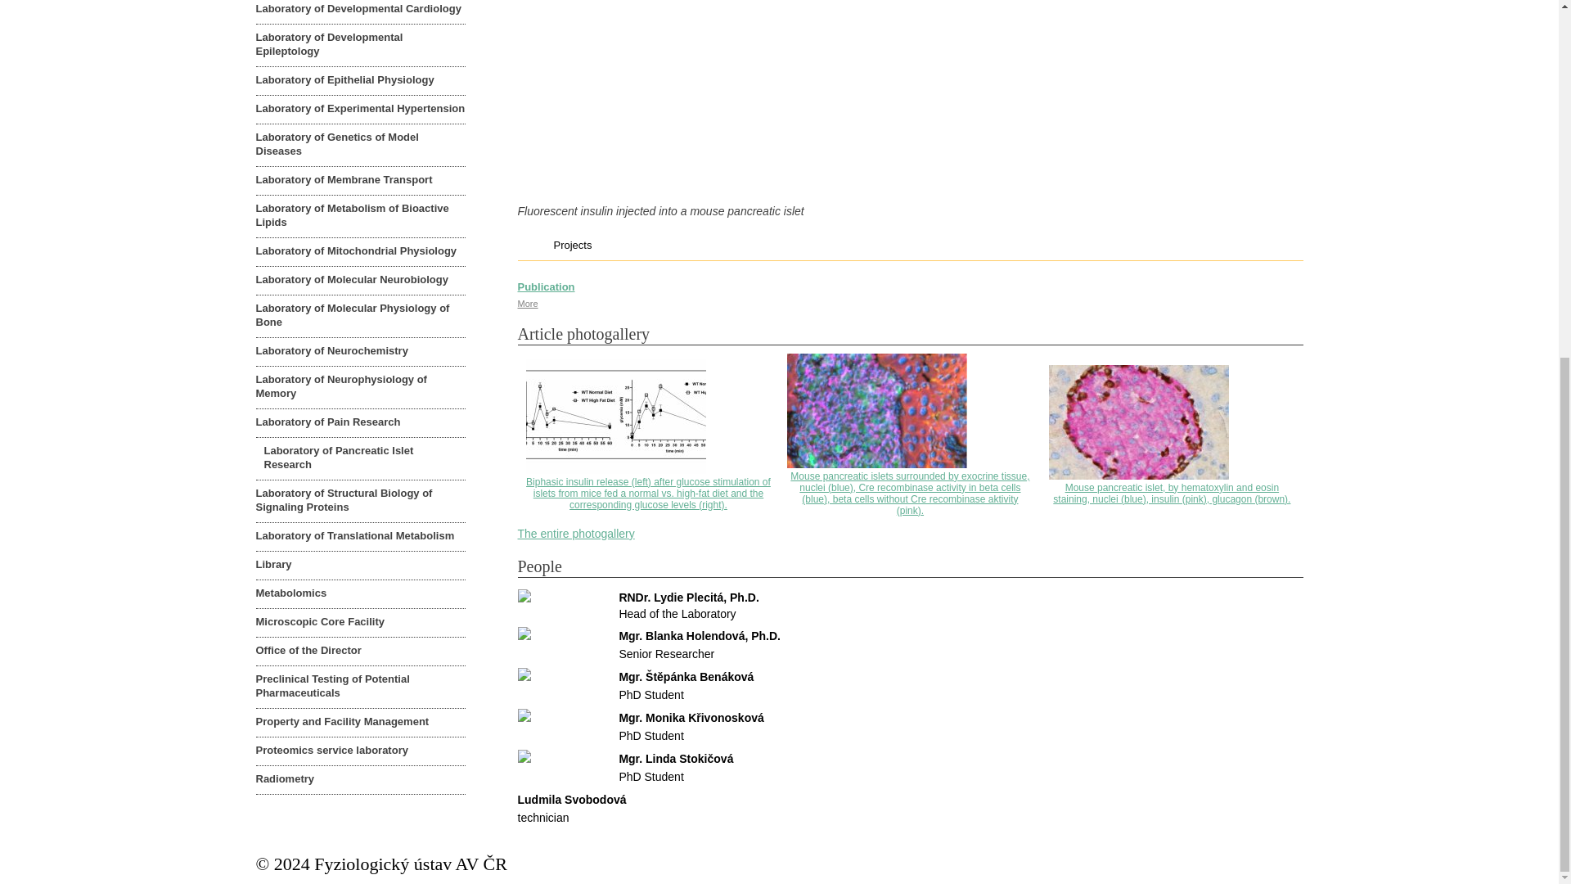 The height and width of the screenshot is (884, 1571). Describe the element at coordinates (360, 387) in the screenshot. I see `Laboratory of Neurophysiology of Memory` at that location.